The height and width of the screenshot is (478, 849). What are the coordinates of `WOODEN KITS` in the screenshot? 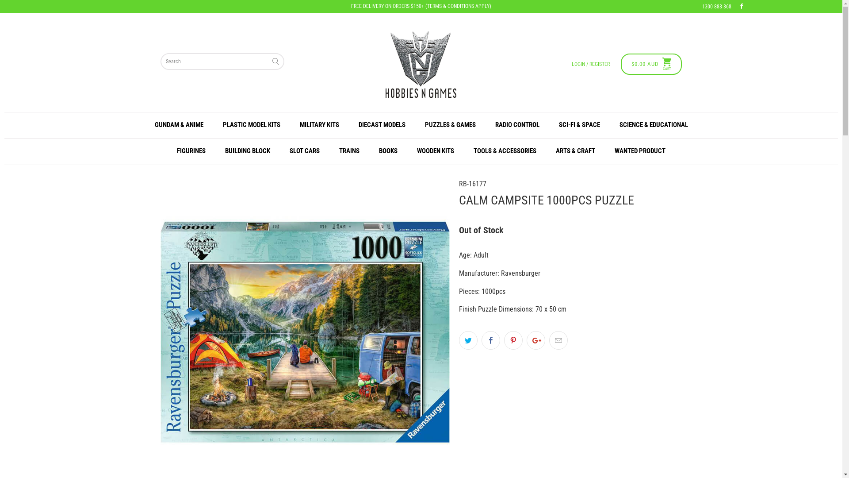 It's located at (436, 151).